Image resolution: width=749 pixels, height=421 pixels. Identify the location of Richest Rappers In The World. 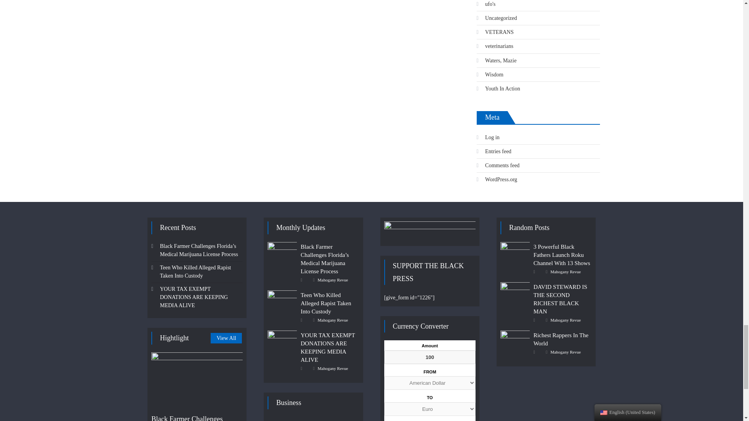
(515, 341).